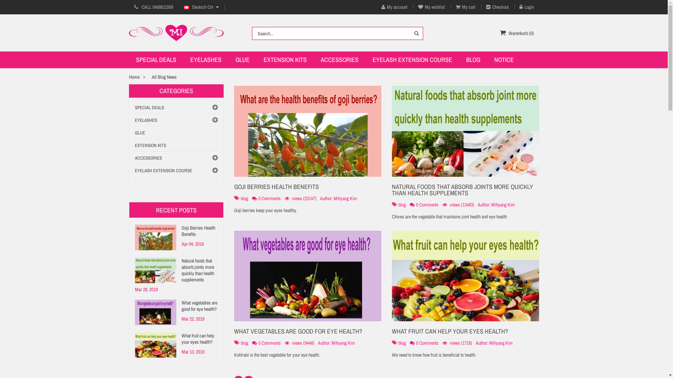 The width and height of the screenshot is (673, 378). What do you see at coordinates (176, 133) in the screenshot?
I see `GLUE` at bounding box center [176, 133].